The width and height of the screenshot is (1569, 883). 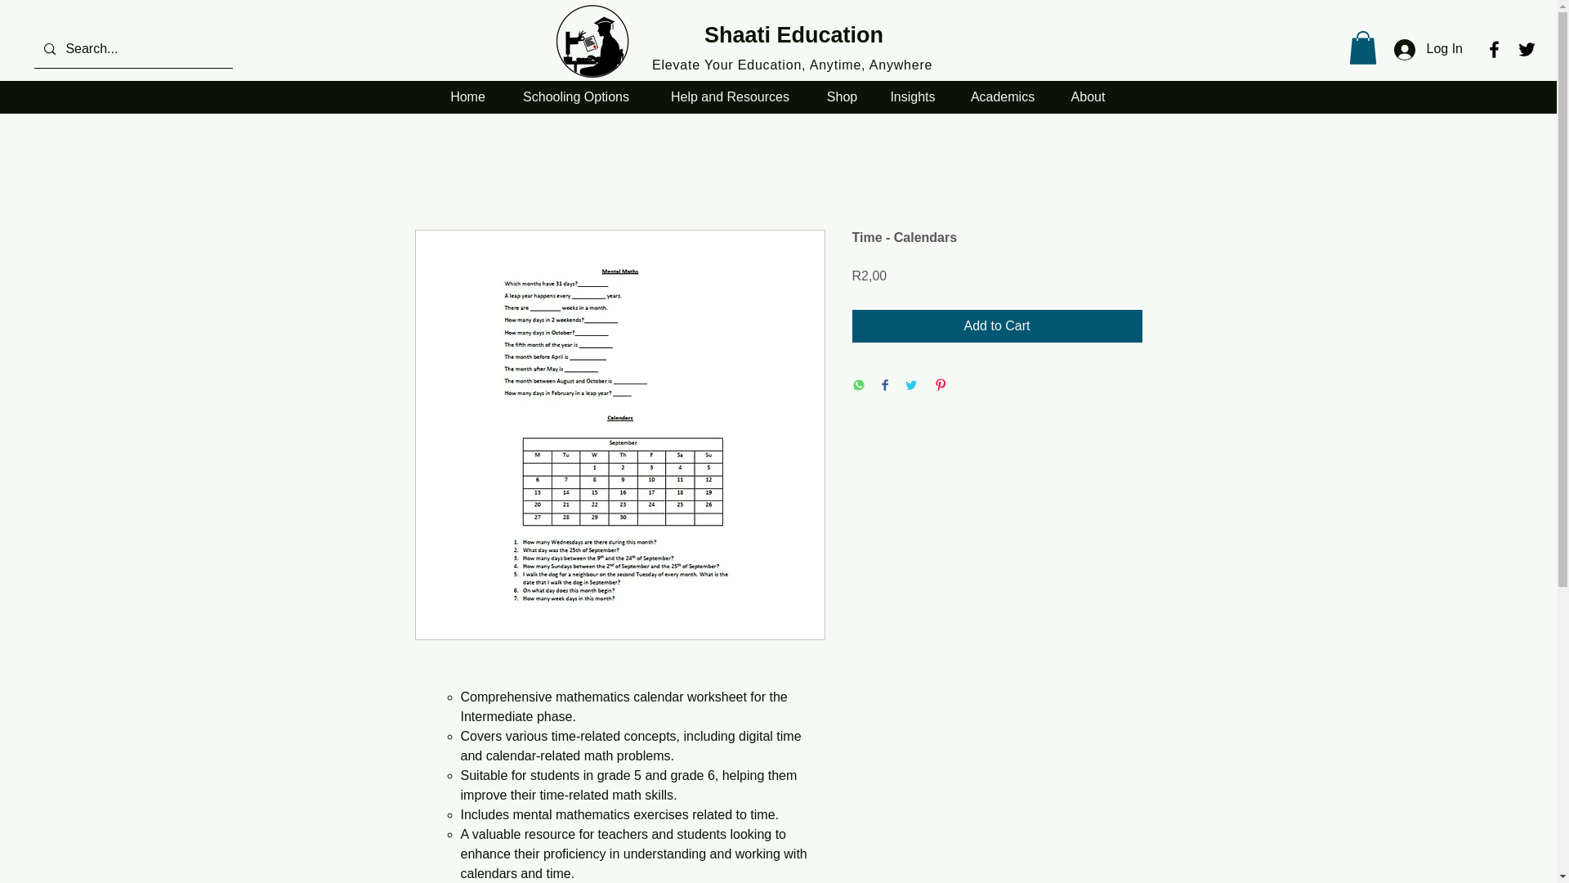 I want to click on Help and Resources, so click(x=731, y=96).